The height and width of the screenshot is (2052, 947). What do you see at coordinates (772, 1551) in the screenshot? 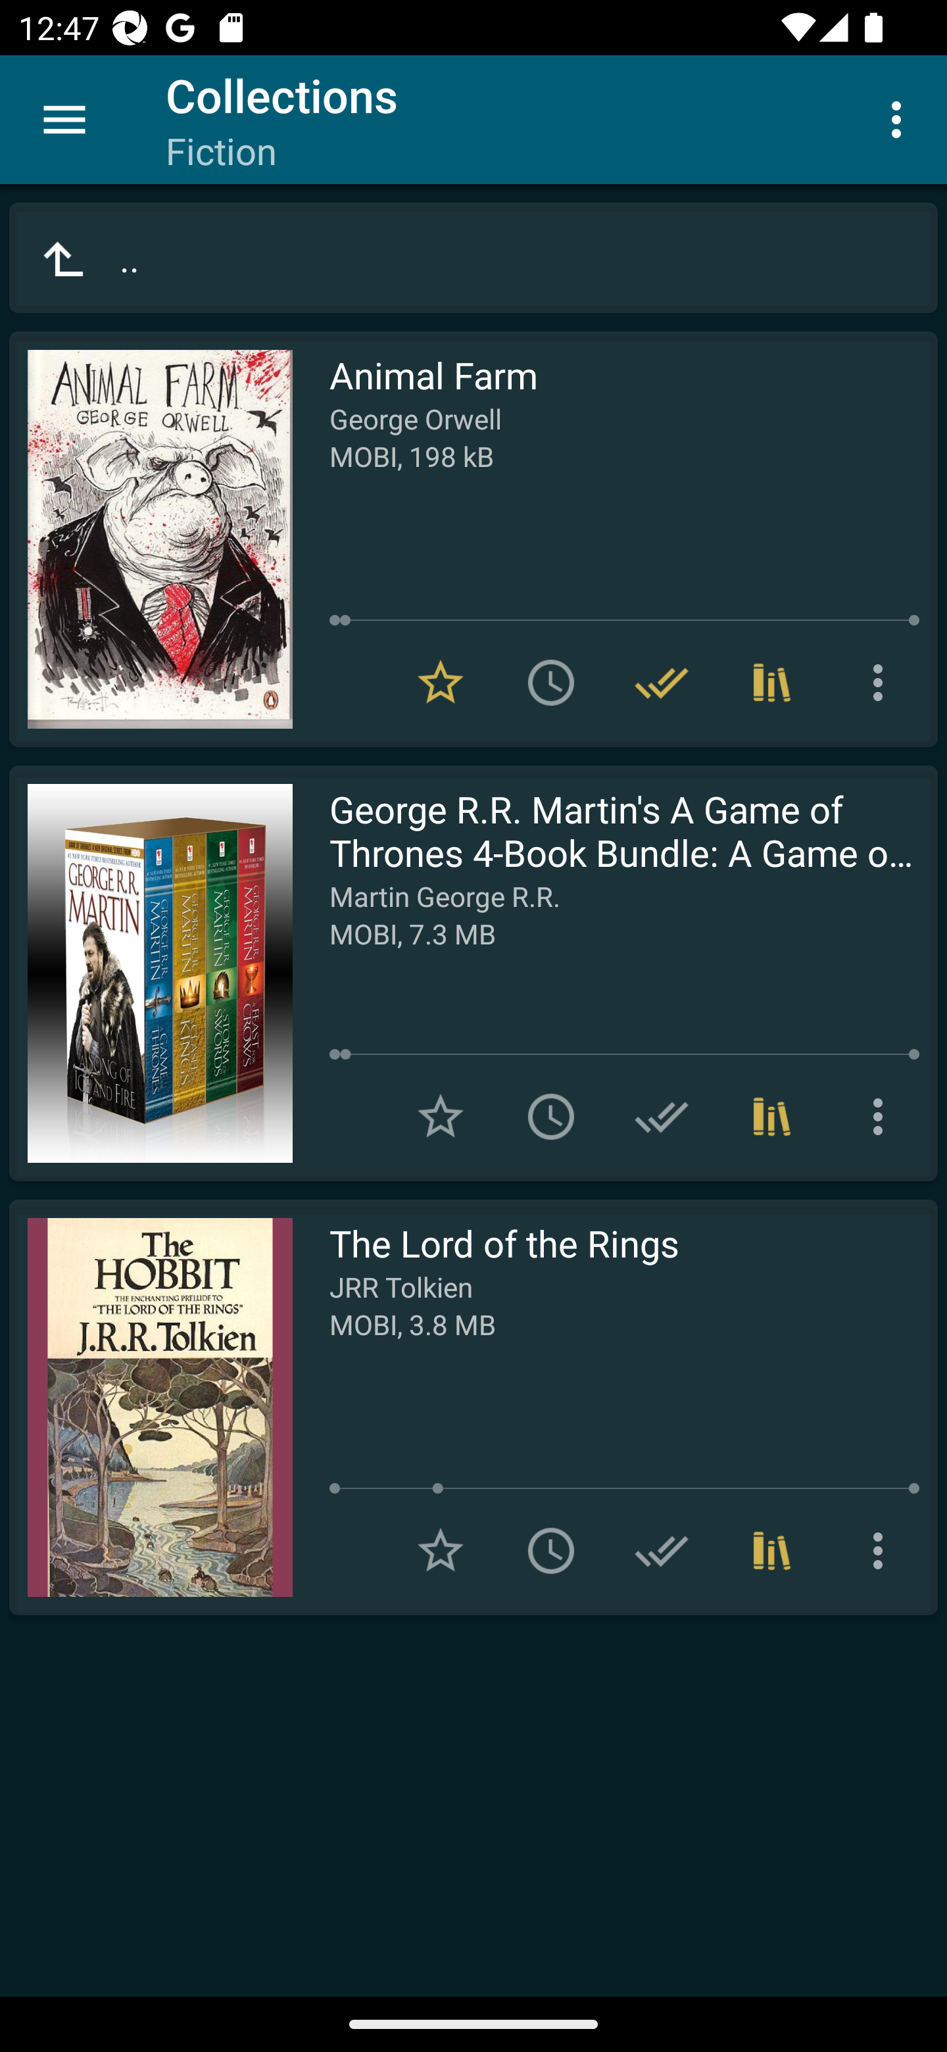
I see `Collections (1)` at bounding box center [772, 1551].